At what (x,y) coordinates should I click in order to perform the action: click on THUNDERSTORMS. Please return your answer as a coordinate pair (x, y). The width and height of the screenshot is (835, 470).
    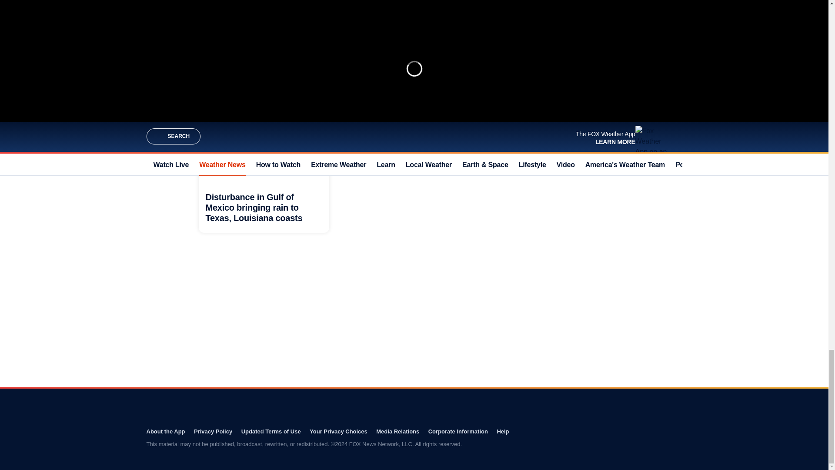
    Looking at the image, I should click on (441, 128).